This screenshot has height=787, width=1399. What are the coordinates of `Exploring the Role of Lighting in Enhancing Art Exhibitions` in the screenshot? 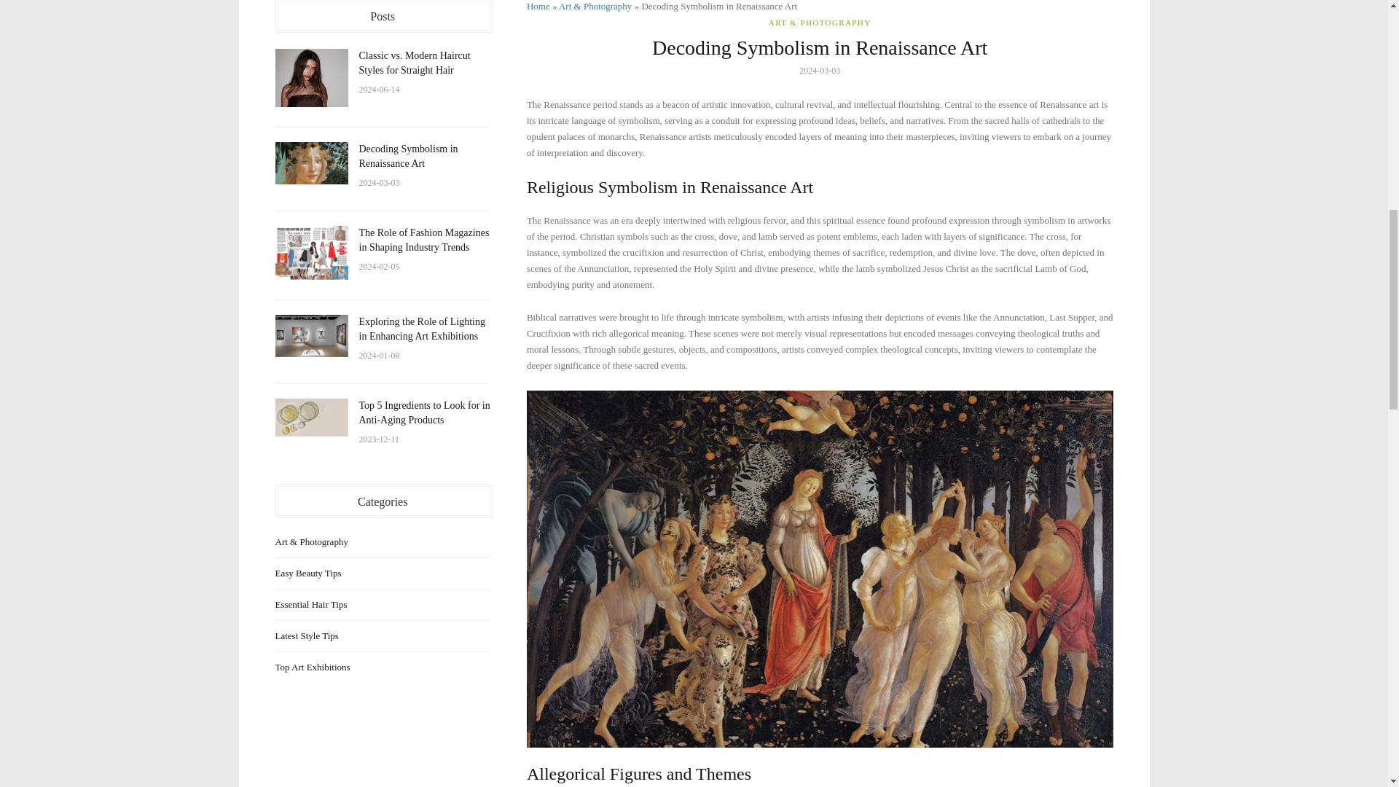 It's located at (312, 336).